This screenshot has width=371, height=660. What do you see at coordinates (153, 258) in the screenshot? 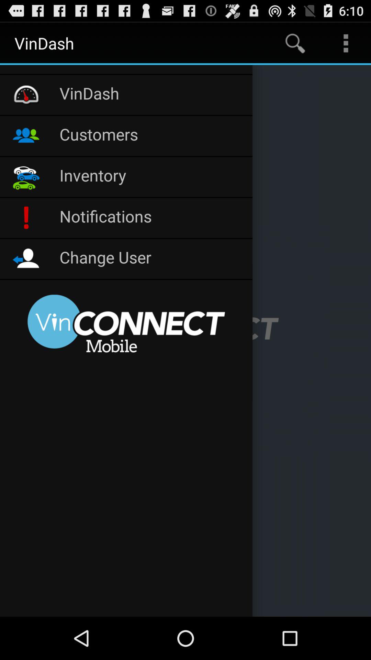
I see `flip until the change user item` at bounding box center [153, 258].